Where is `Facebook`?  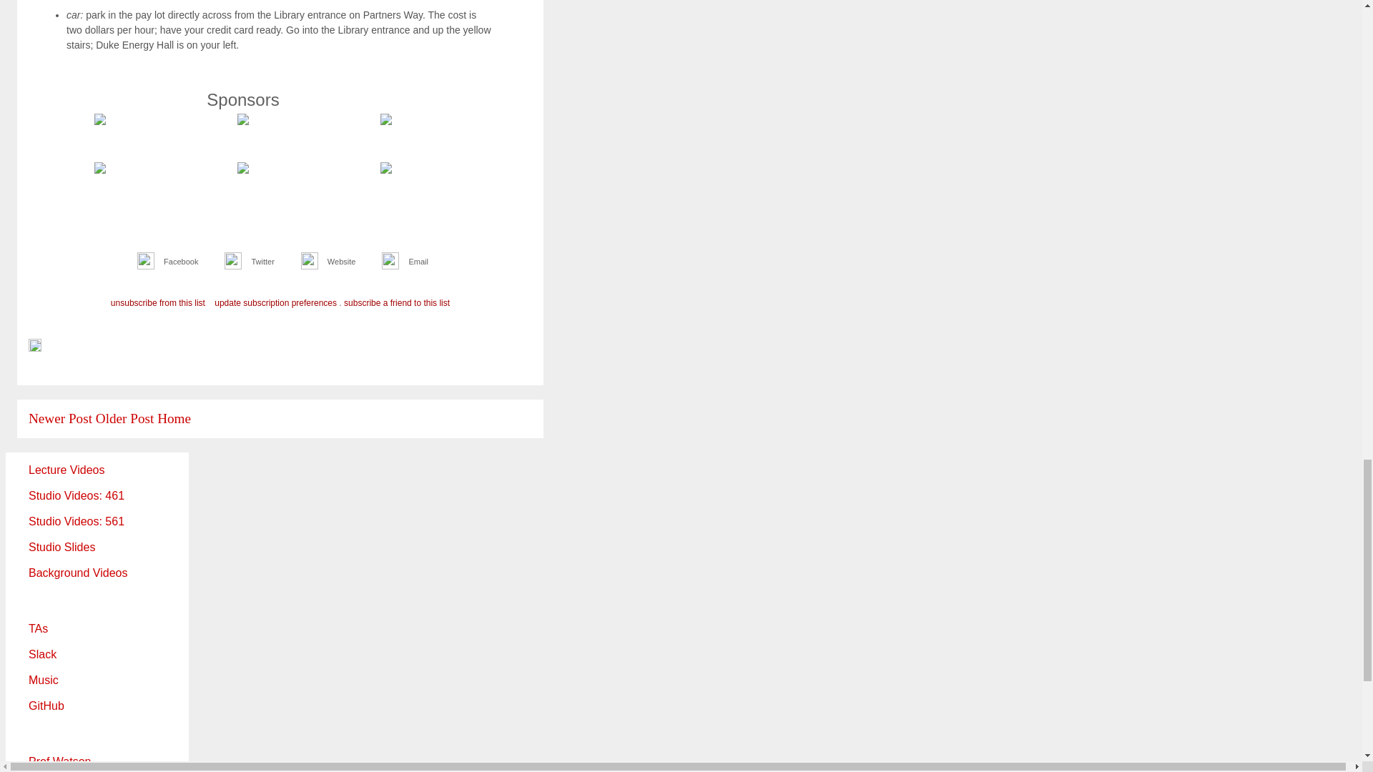 Facebook is located at coordinates (180, 261).